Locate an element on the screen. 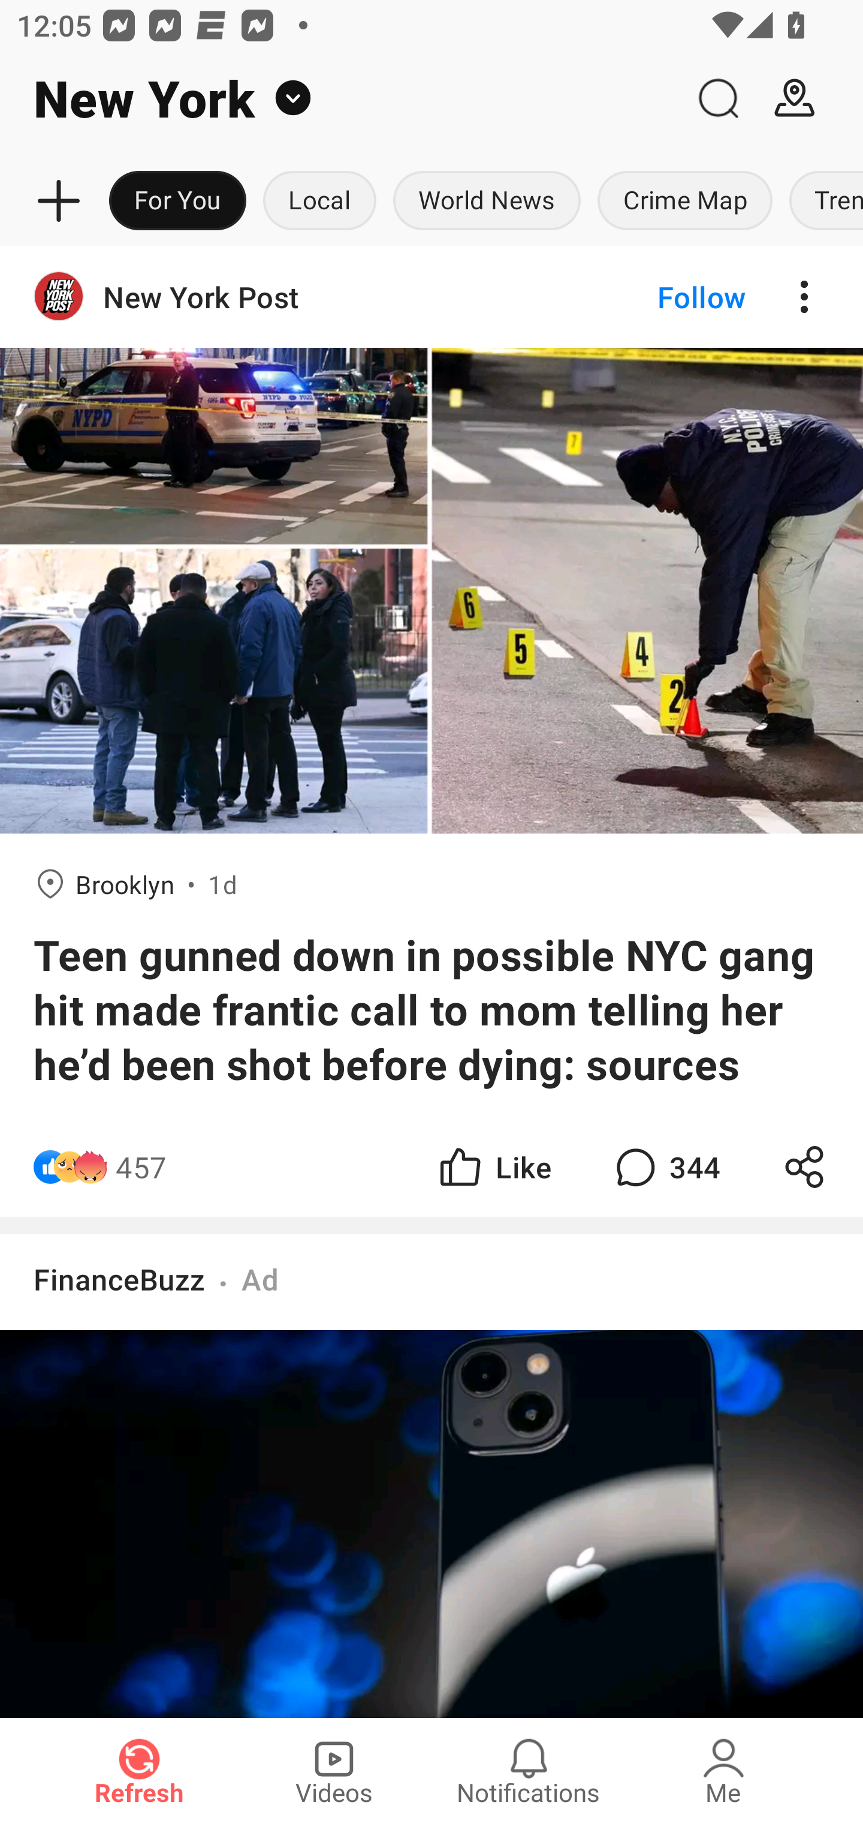 This screenshot has width=863, height=1823. Like is located at coordinates (494, 1166).